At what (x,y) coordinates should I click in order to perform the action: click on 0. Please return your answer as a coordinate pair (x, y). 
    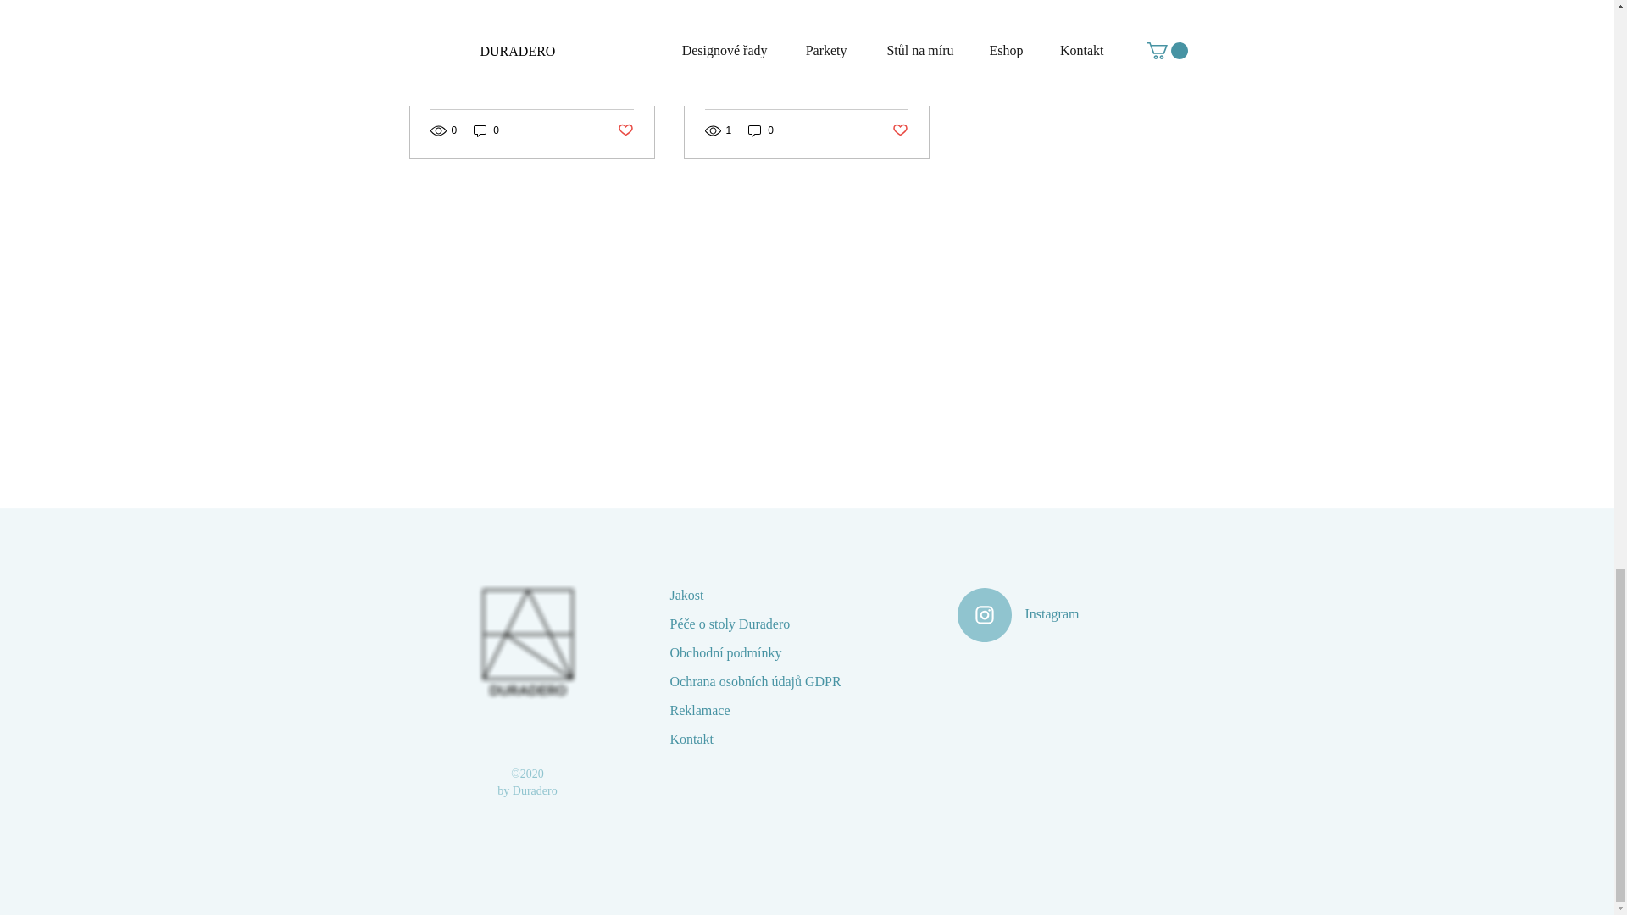
    Looking at the image, I should click on (486, 130).